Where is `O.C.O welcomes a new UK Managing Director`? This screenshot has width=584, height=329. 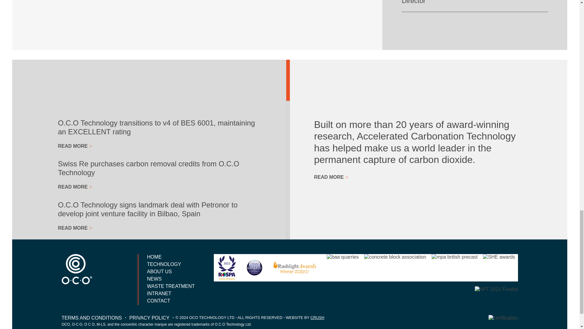
O.C.O welcomes a new UK Managing Director is located at coordinates (474, 2).